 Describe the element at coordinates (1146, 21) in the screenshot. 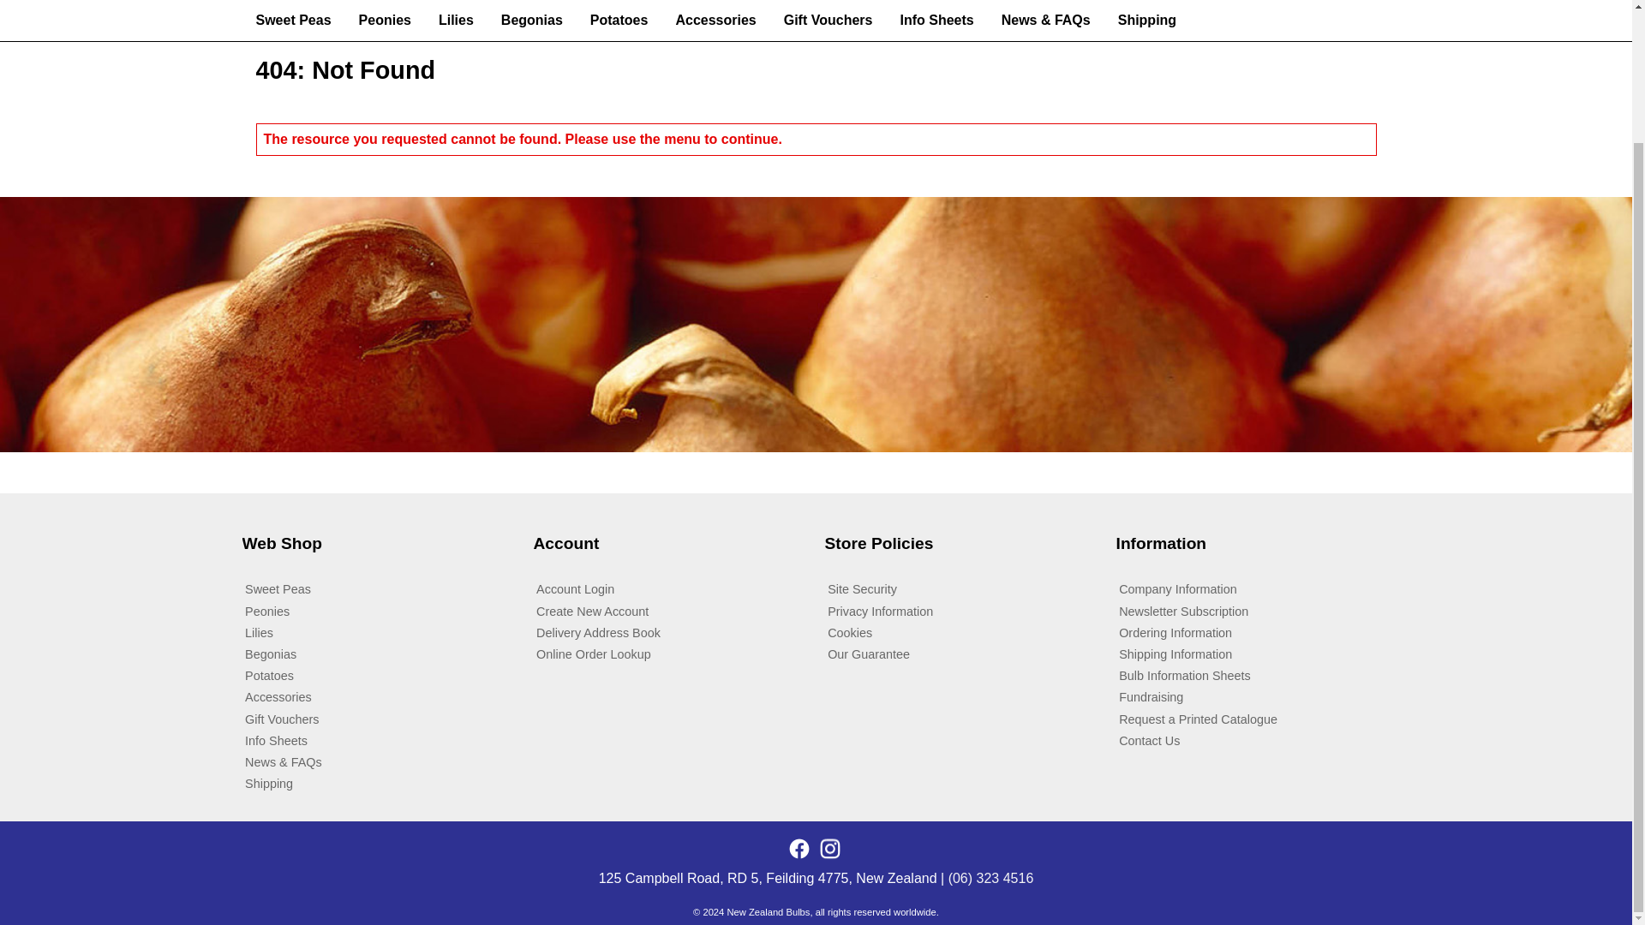

I see `Shipping` at that location.